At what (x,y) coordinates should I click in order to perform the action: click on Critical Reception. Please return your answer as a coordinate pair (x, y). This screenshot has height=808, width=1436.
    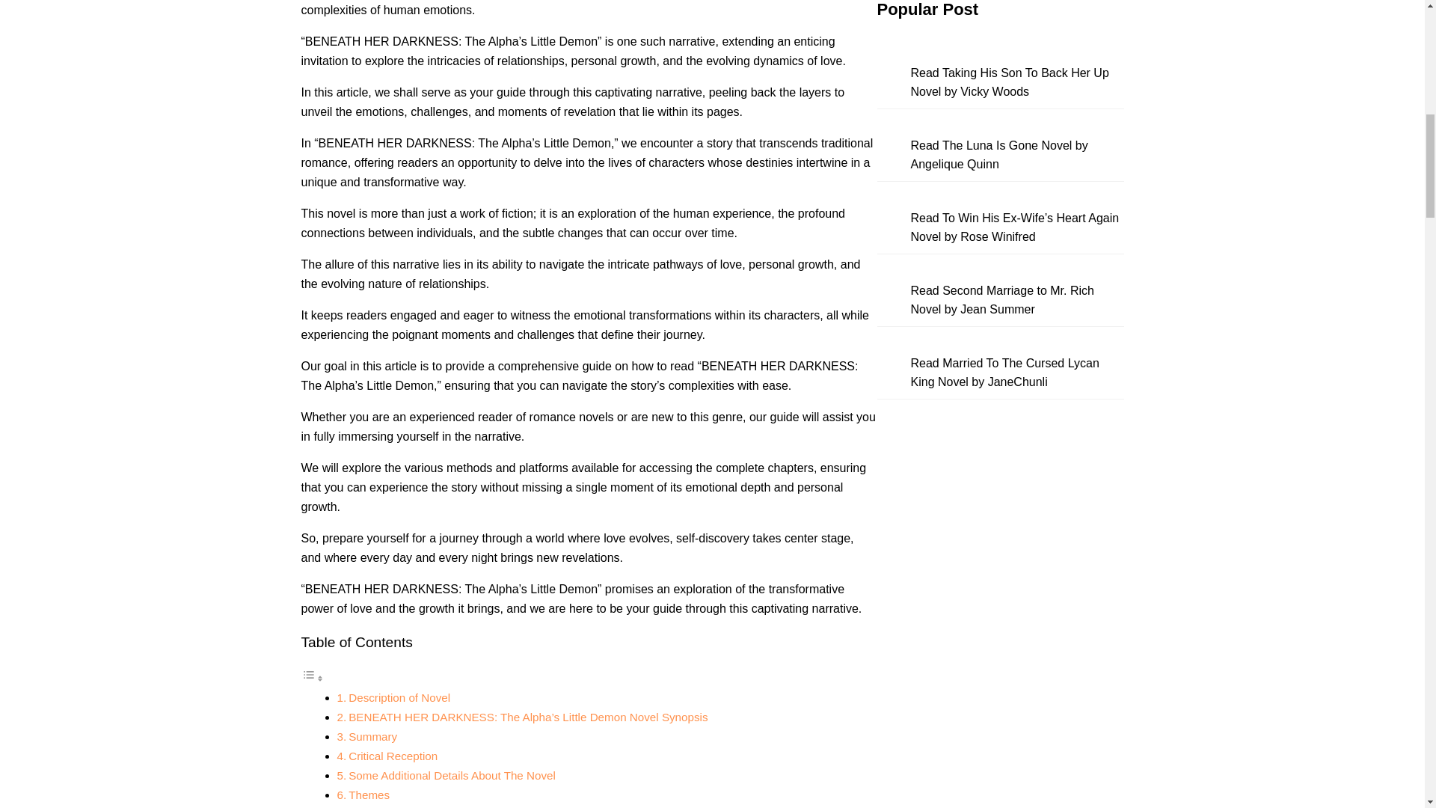
    Looking at the image, I should click on (393, 756).